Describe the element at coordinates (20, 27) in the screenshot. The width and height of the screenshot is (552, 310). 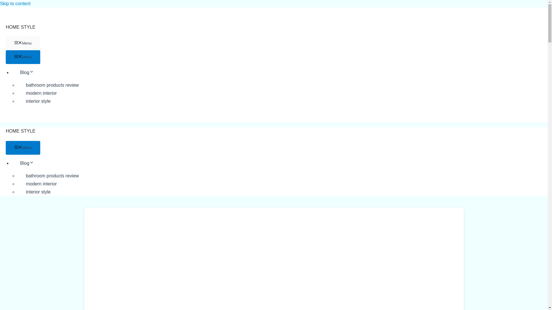
I see `HOME STYLE` at that location.